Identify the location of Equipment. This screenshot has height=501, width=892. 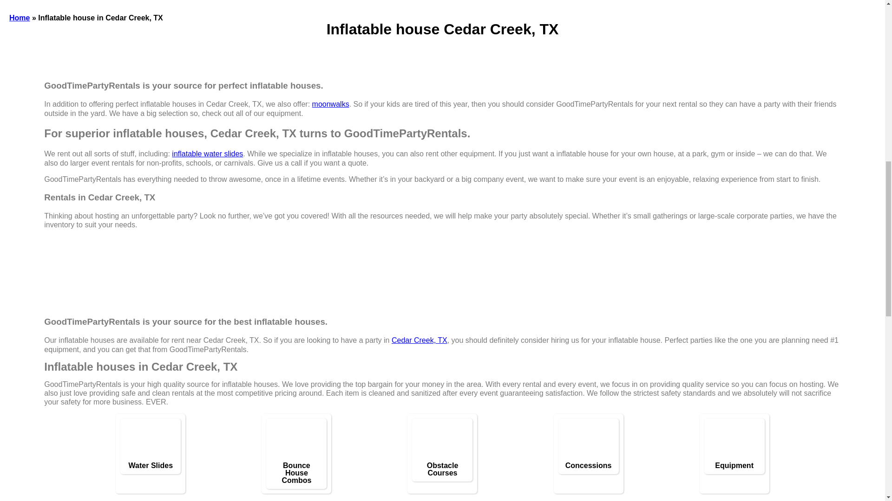
(737, 442).